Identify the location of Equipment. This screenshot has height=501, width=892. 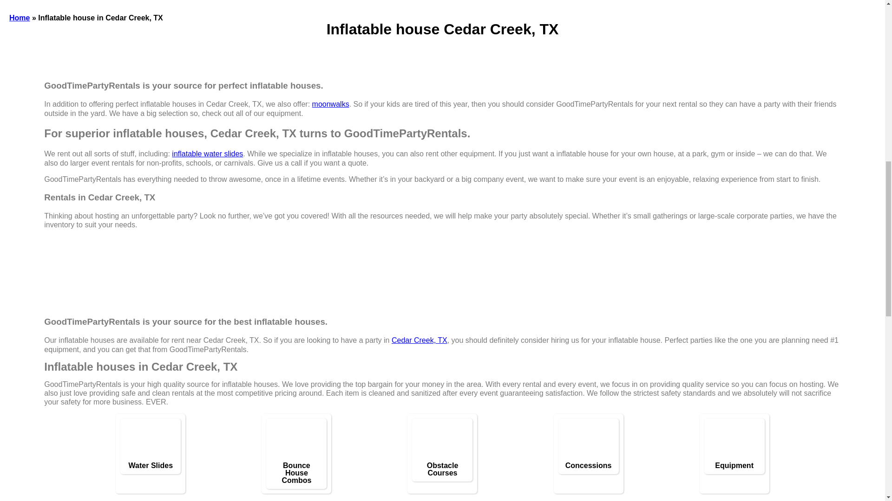
(737, 442).